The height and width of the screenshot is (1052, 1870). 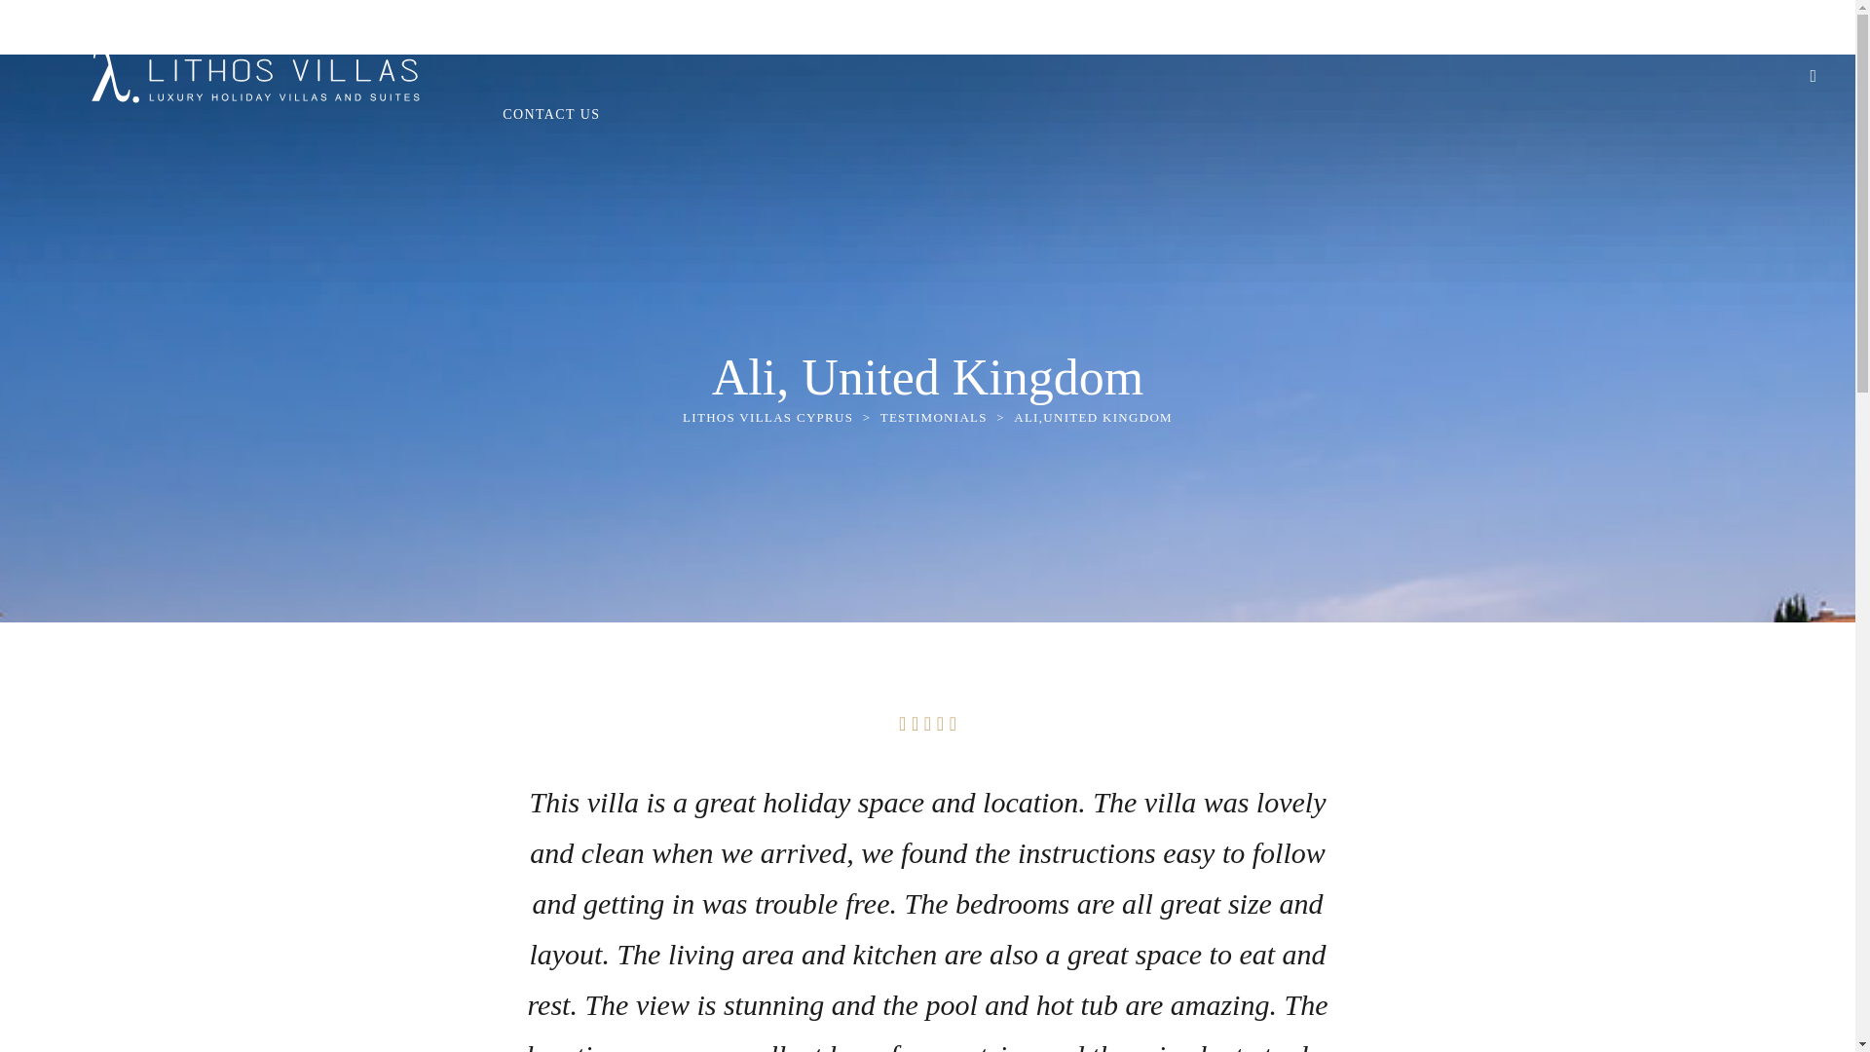 What do you see at coordinates (933, 417) in the screenshot?
I see `TESTIMONIALS` at bounding box center [933, 417].